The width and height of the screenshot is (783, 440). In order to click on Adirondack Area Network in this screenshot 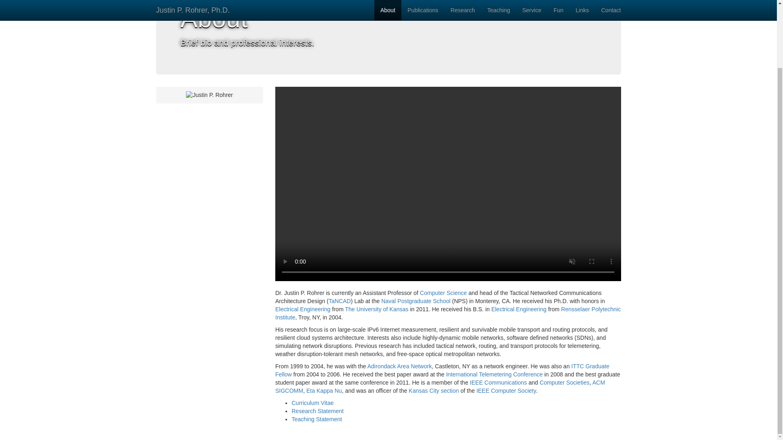, I will do `click(400, 366)`.